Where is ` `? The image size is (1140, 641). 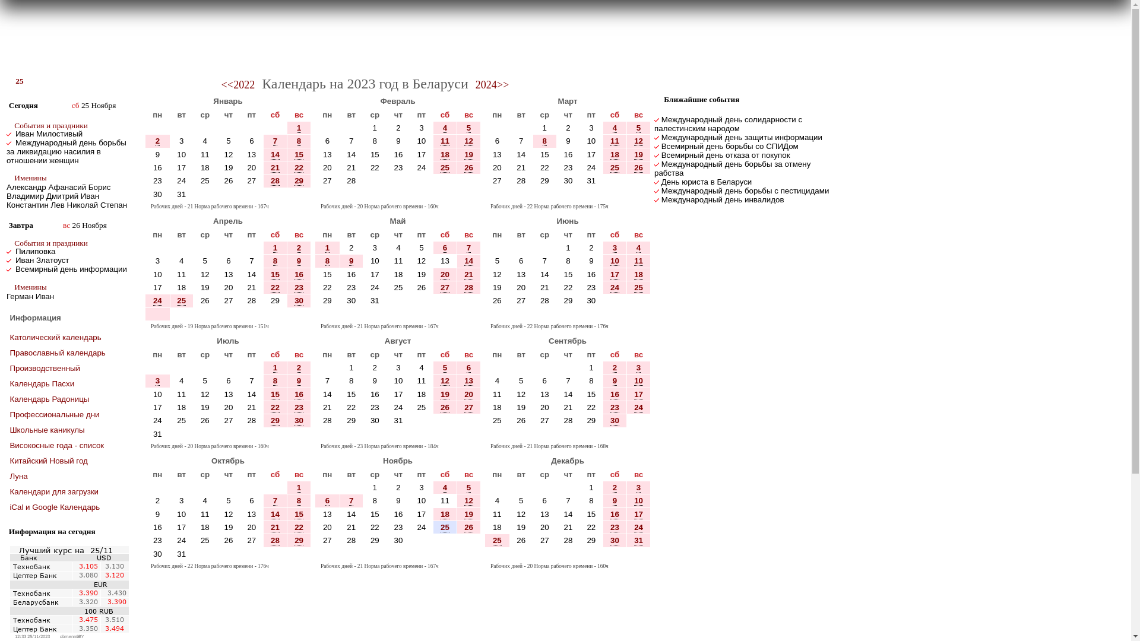   is located at coordinates (157, 248).